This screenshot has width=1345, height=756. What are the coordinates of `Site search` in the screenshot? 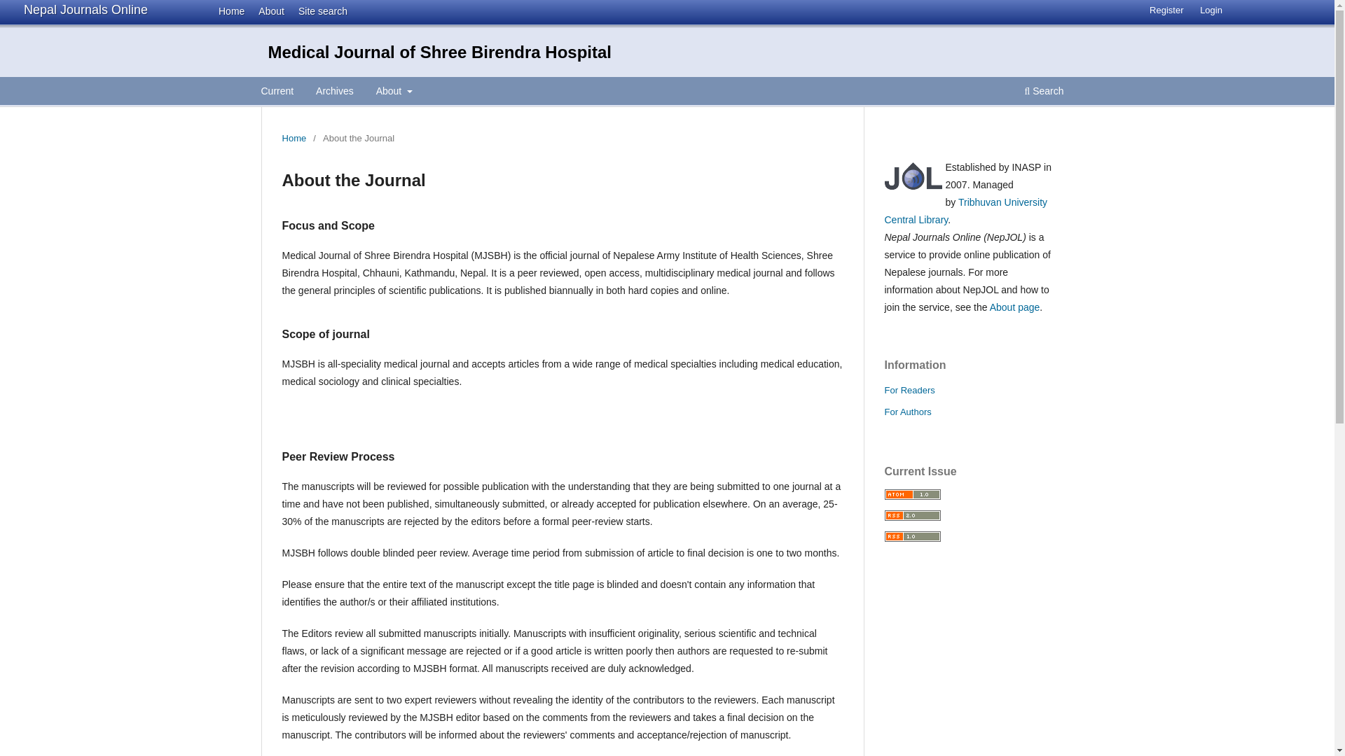 It's located at (318, 10).